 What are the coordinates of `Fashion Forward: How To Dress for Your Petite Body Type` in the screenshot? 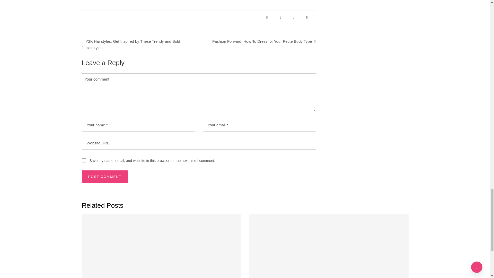 It's located at (257, 40).